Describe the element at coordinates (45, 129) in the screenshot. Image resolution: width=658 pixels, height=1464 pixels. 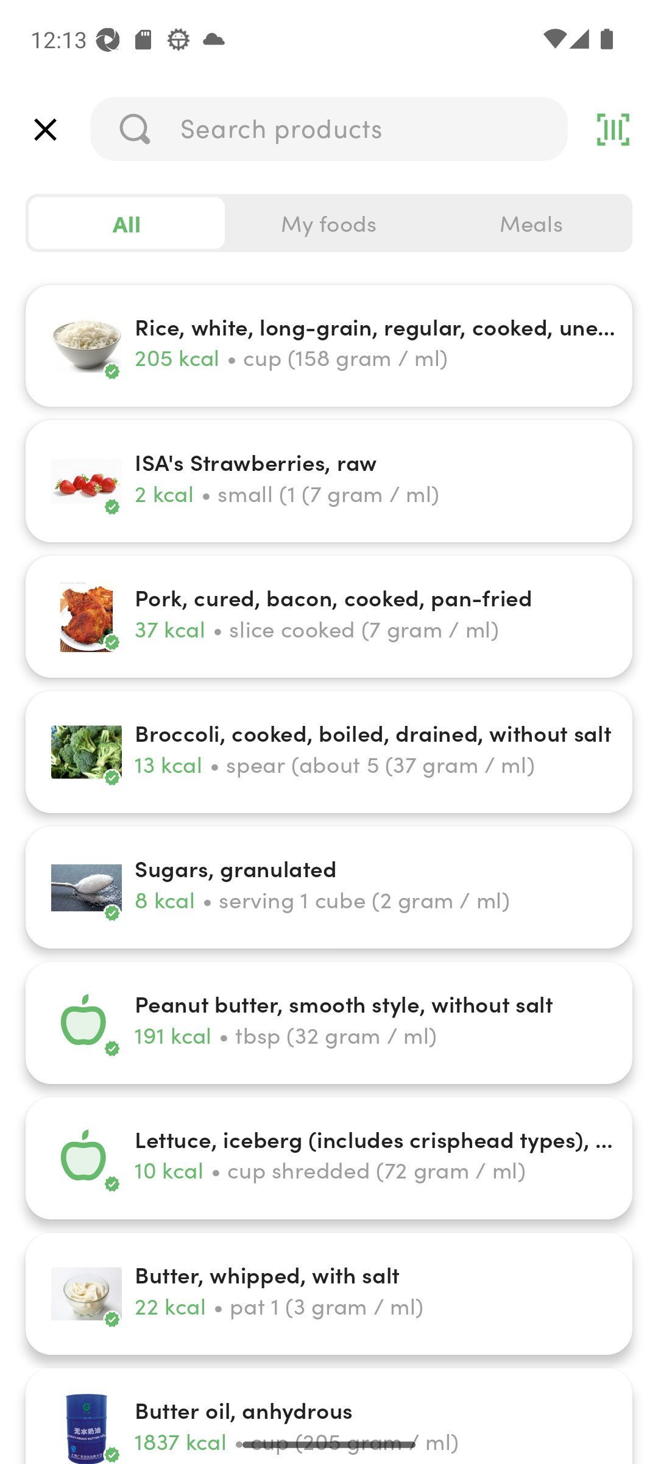
I see `top_left_action` at that location.